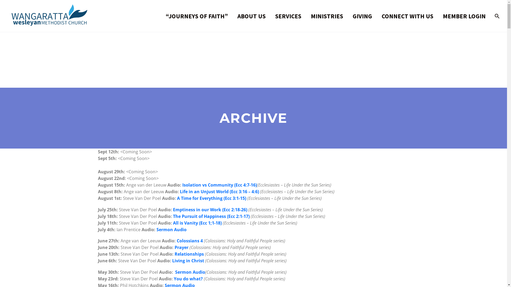  What do you see at coordinates (211, 198) in the screenshot?
I see `A Time for Everything (Ecc 3:1-15)` at bounding box center [211, 198].